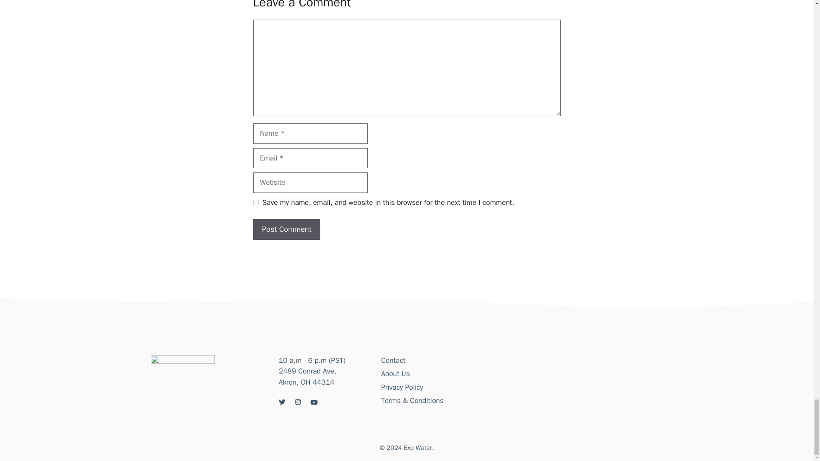  What do you see at coordinates (393, 360) in the screenshot?
I see `Contact` at bounding box center [393, 360].